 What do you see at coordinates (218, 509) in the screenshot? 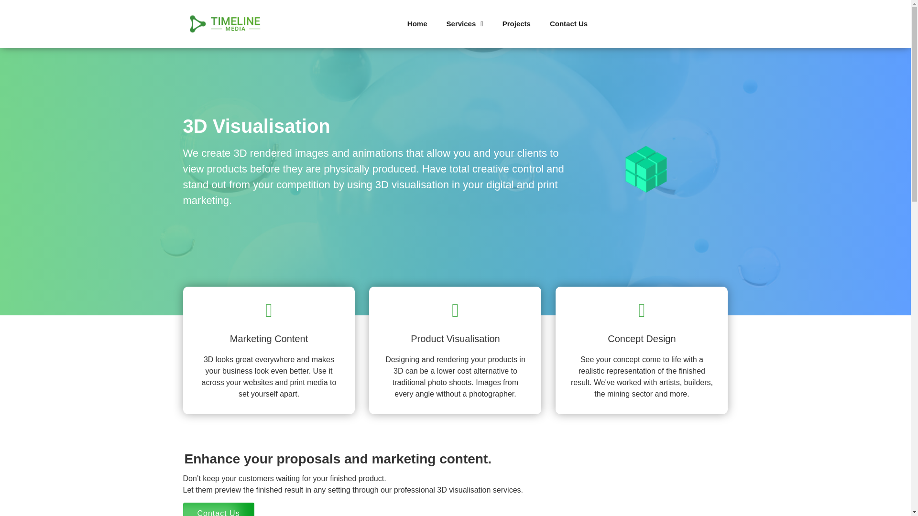
I see `Contact Us` at bounding box center [218, 509].